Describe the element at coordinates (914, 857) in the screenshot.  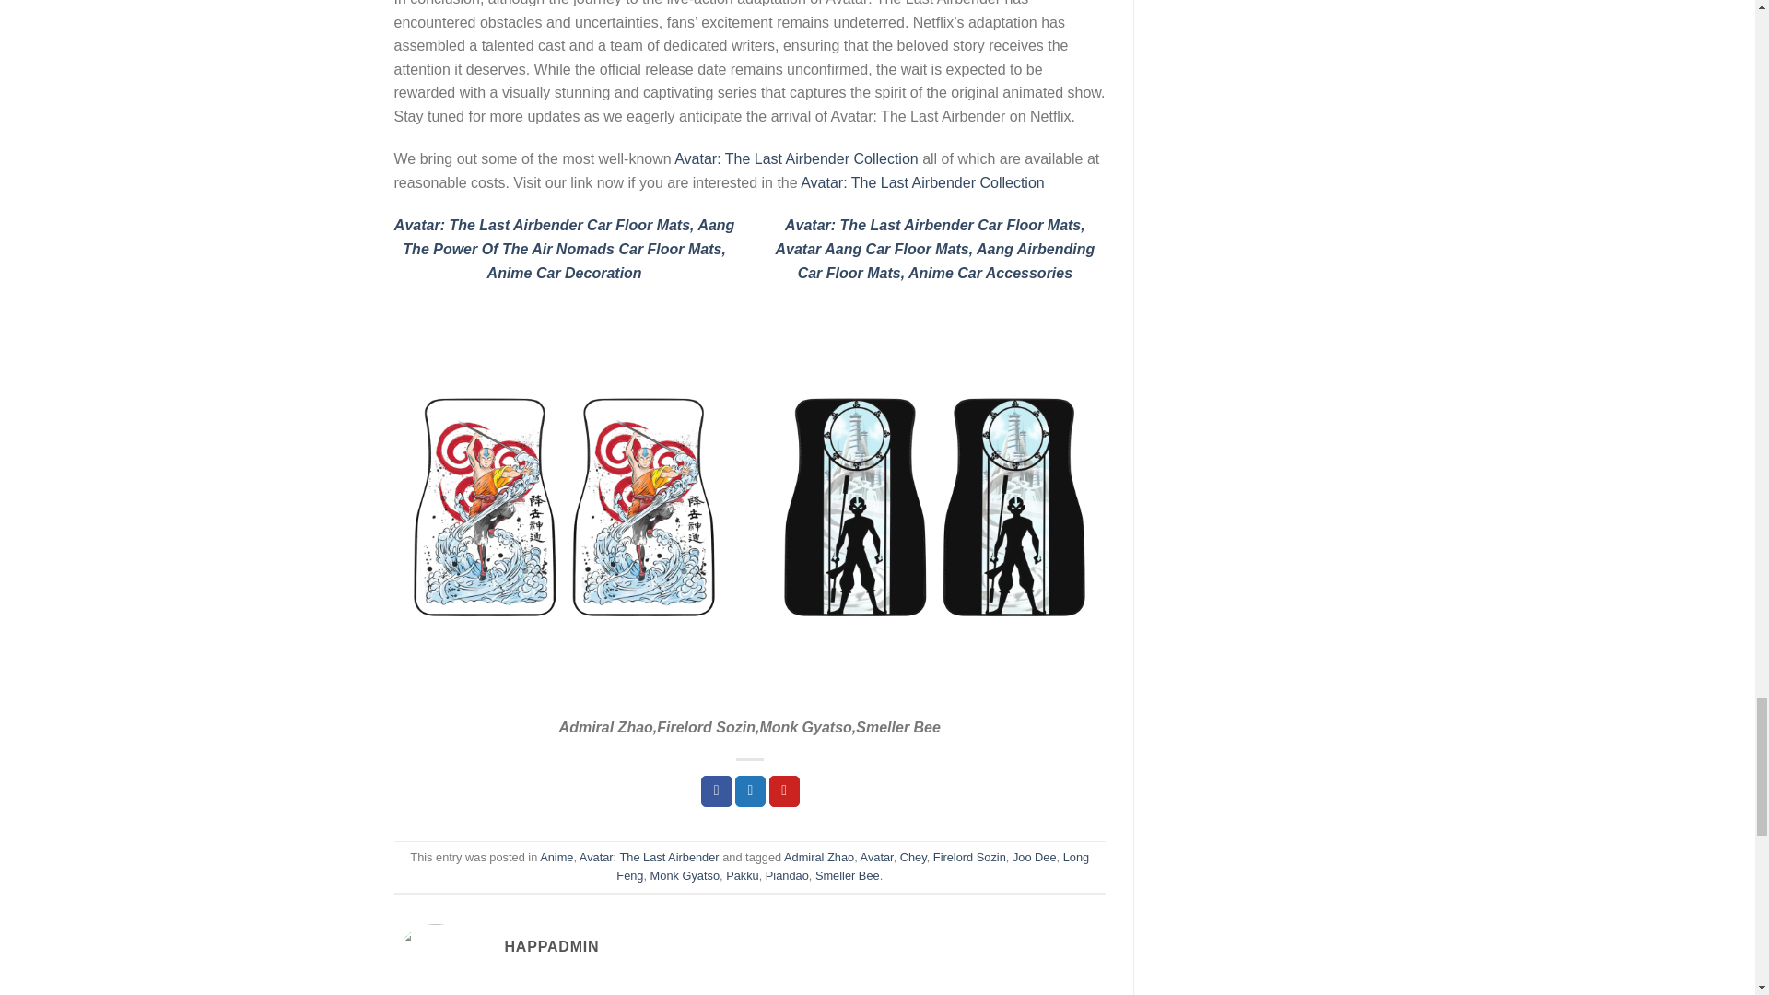
I see `Chey` at that location.